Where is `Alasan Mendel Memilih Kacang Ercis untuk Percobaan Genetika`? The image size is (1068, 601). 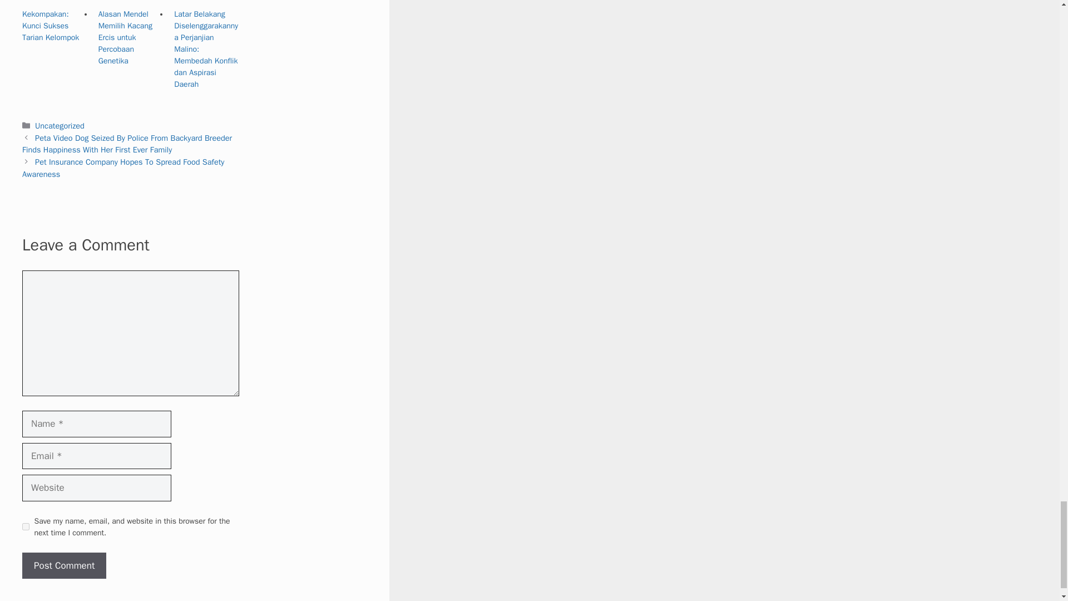 Alasan Mendel Memilih Kacang Ercis untuk Percobaan Genetika is located at coordinates (125, 37).